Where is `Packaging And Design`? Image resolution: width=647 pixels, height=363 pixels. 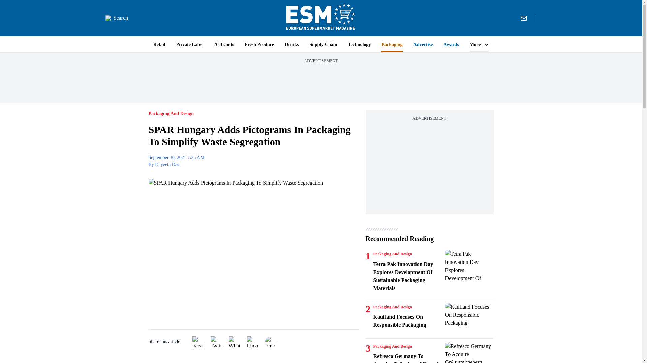 Packaging And Design is located at coordinates (393, 307).